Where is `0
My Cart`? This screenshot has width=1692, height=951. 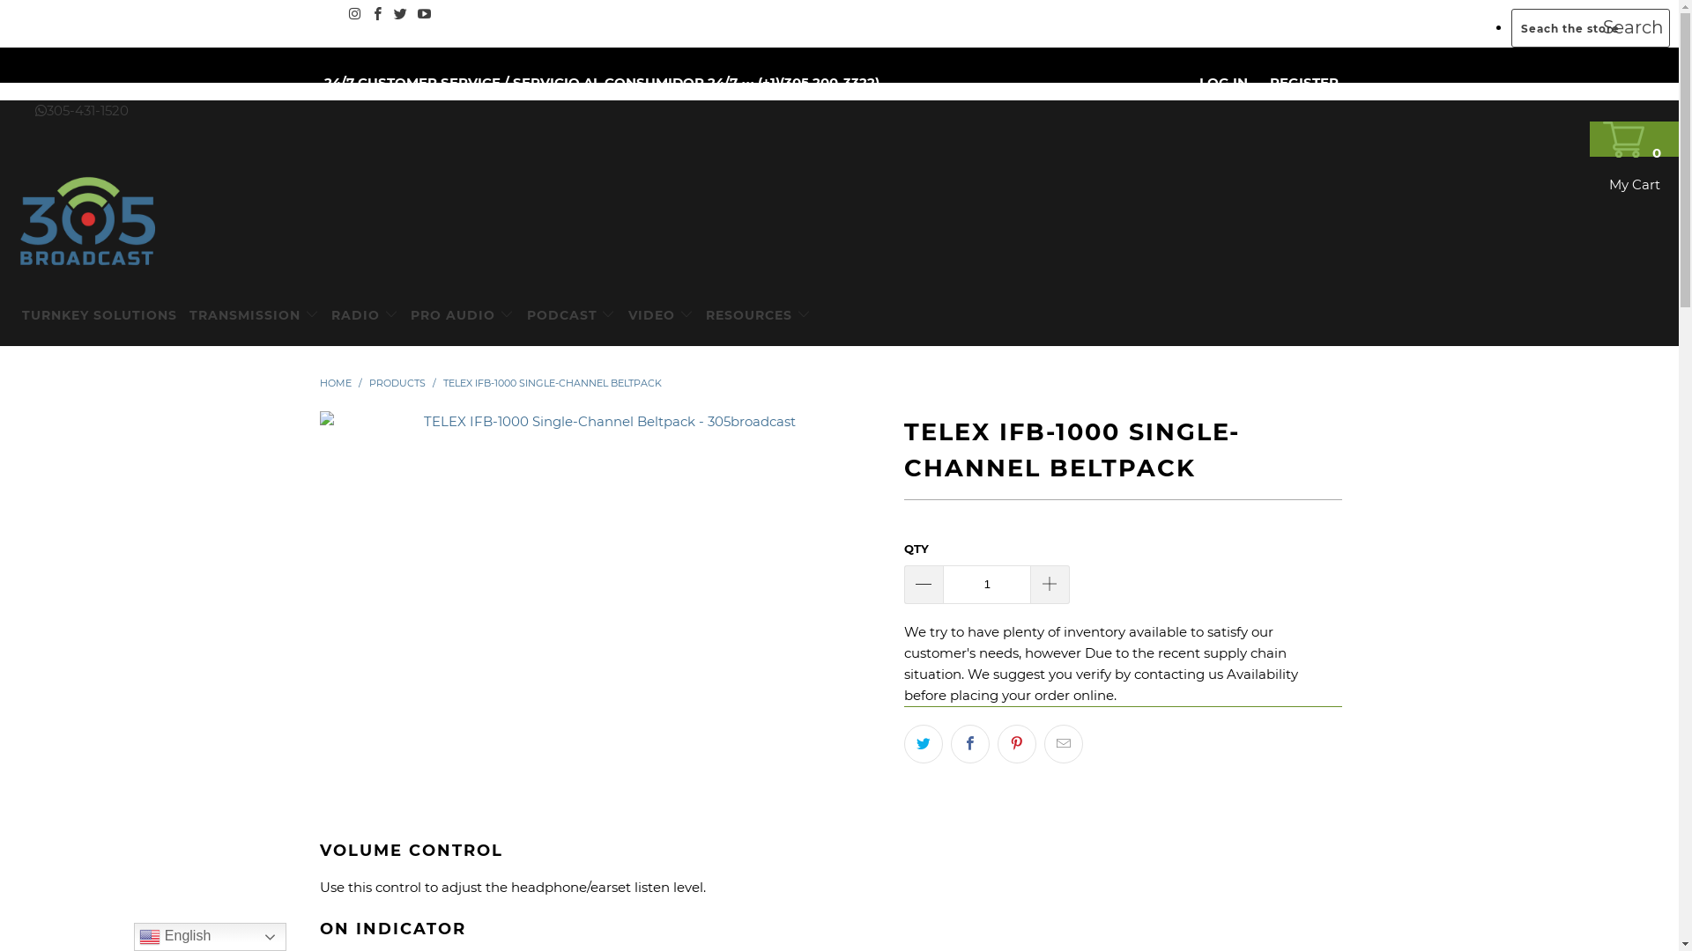 0
My Cart is located at coordinates (1634, 139).